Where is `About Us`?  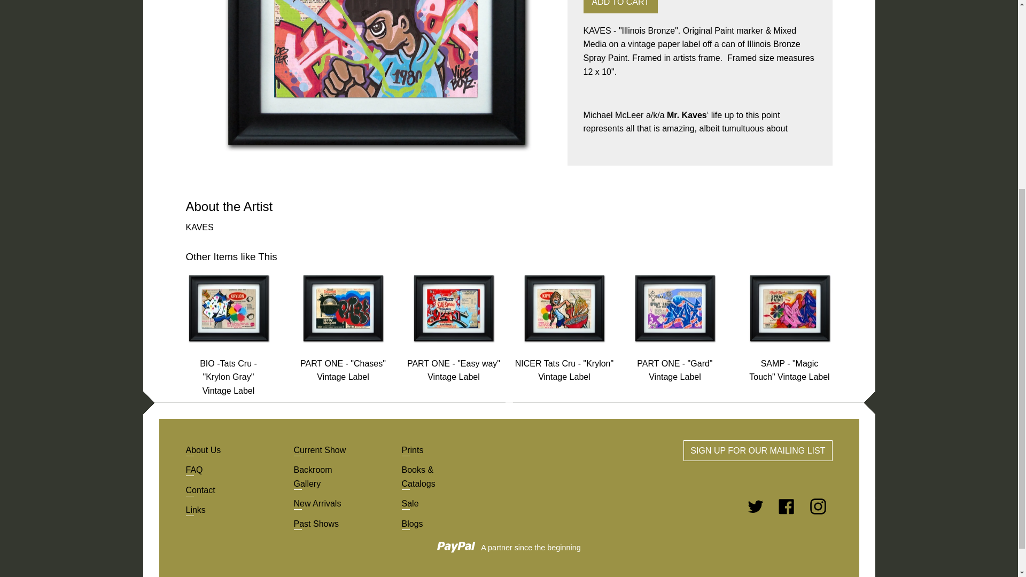 About Us is located at coordinates (203, 450).